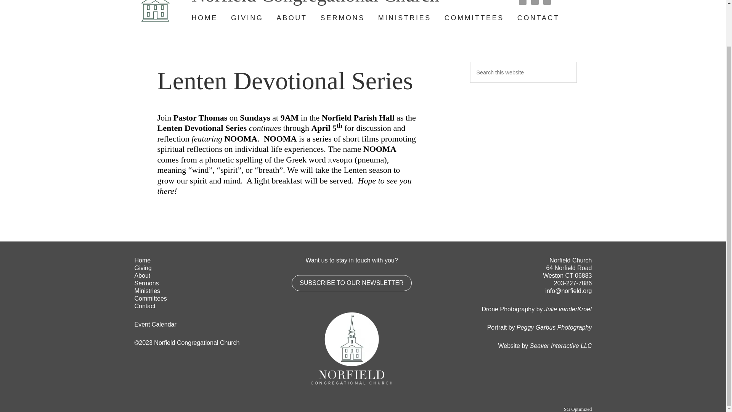 This screenshot has height=412, width=732. I want to click on MINISTRIES, so click(405, 18).